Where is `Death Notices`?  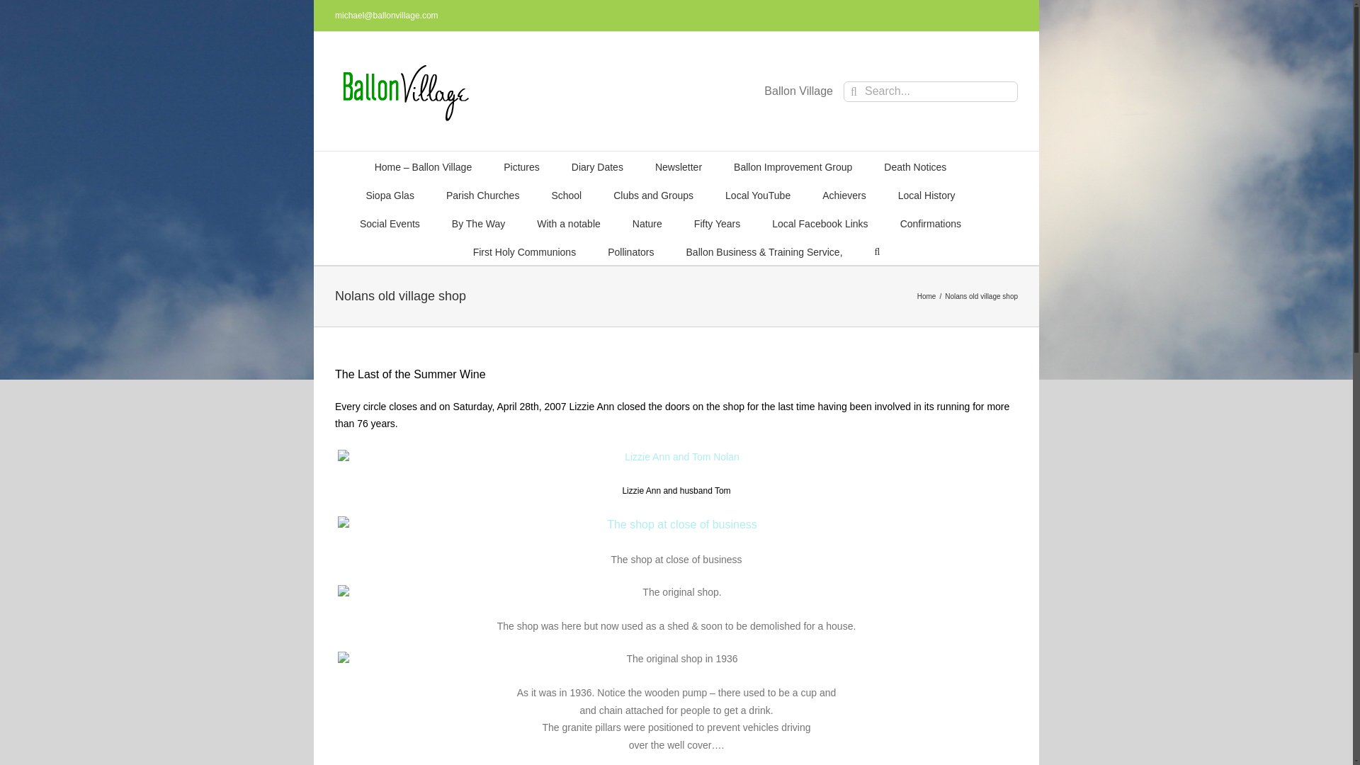 Death Notices is located at coordinates (915, 165).